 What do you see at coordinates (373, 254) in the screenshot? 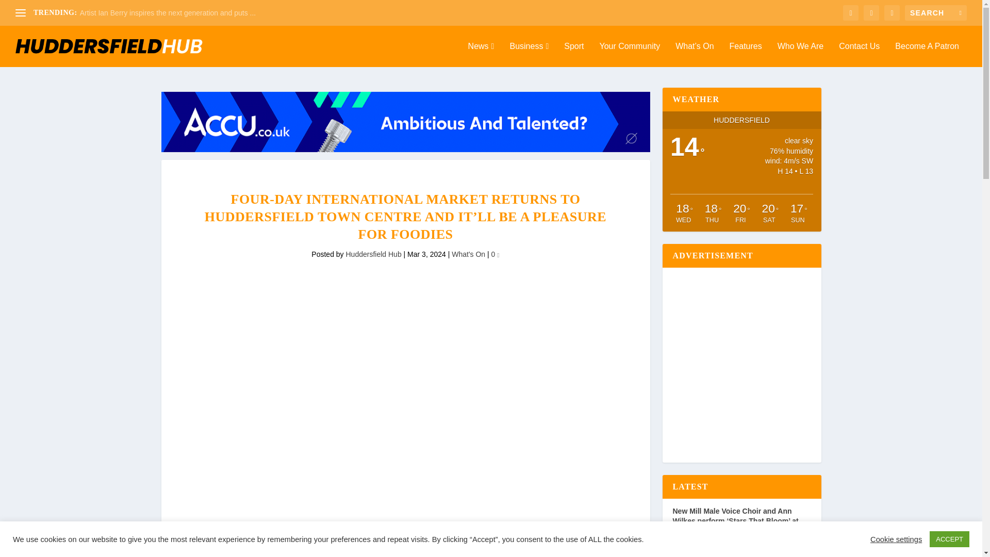
I see `Posts by Huddersfield Hub` at bounding box center [373, 254].